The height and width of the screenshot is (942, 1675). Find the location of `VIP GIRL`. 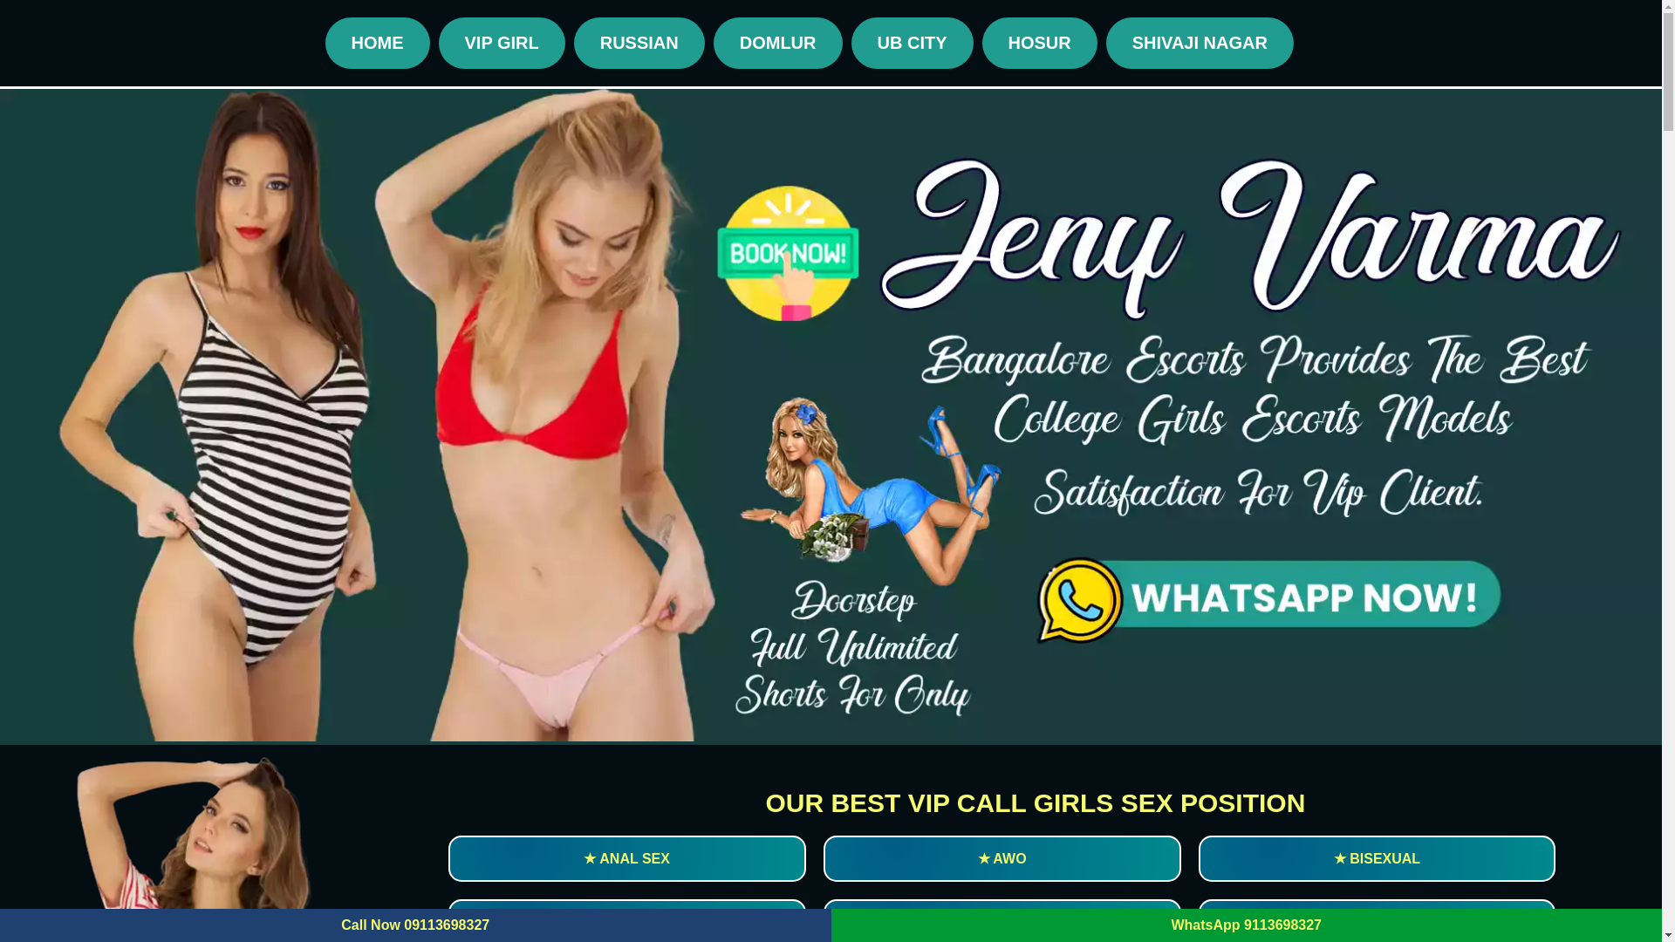

VIP GIRL is located at coordinates (501, 43).